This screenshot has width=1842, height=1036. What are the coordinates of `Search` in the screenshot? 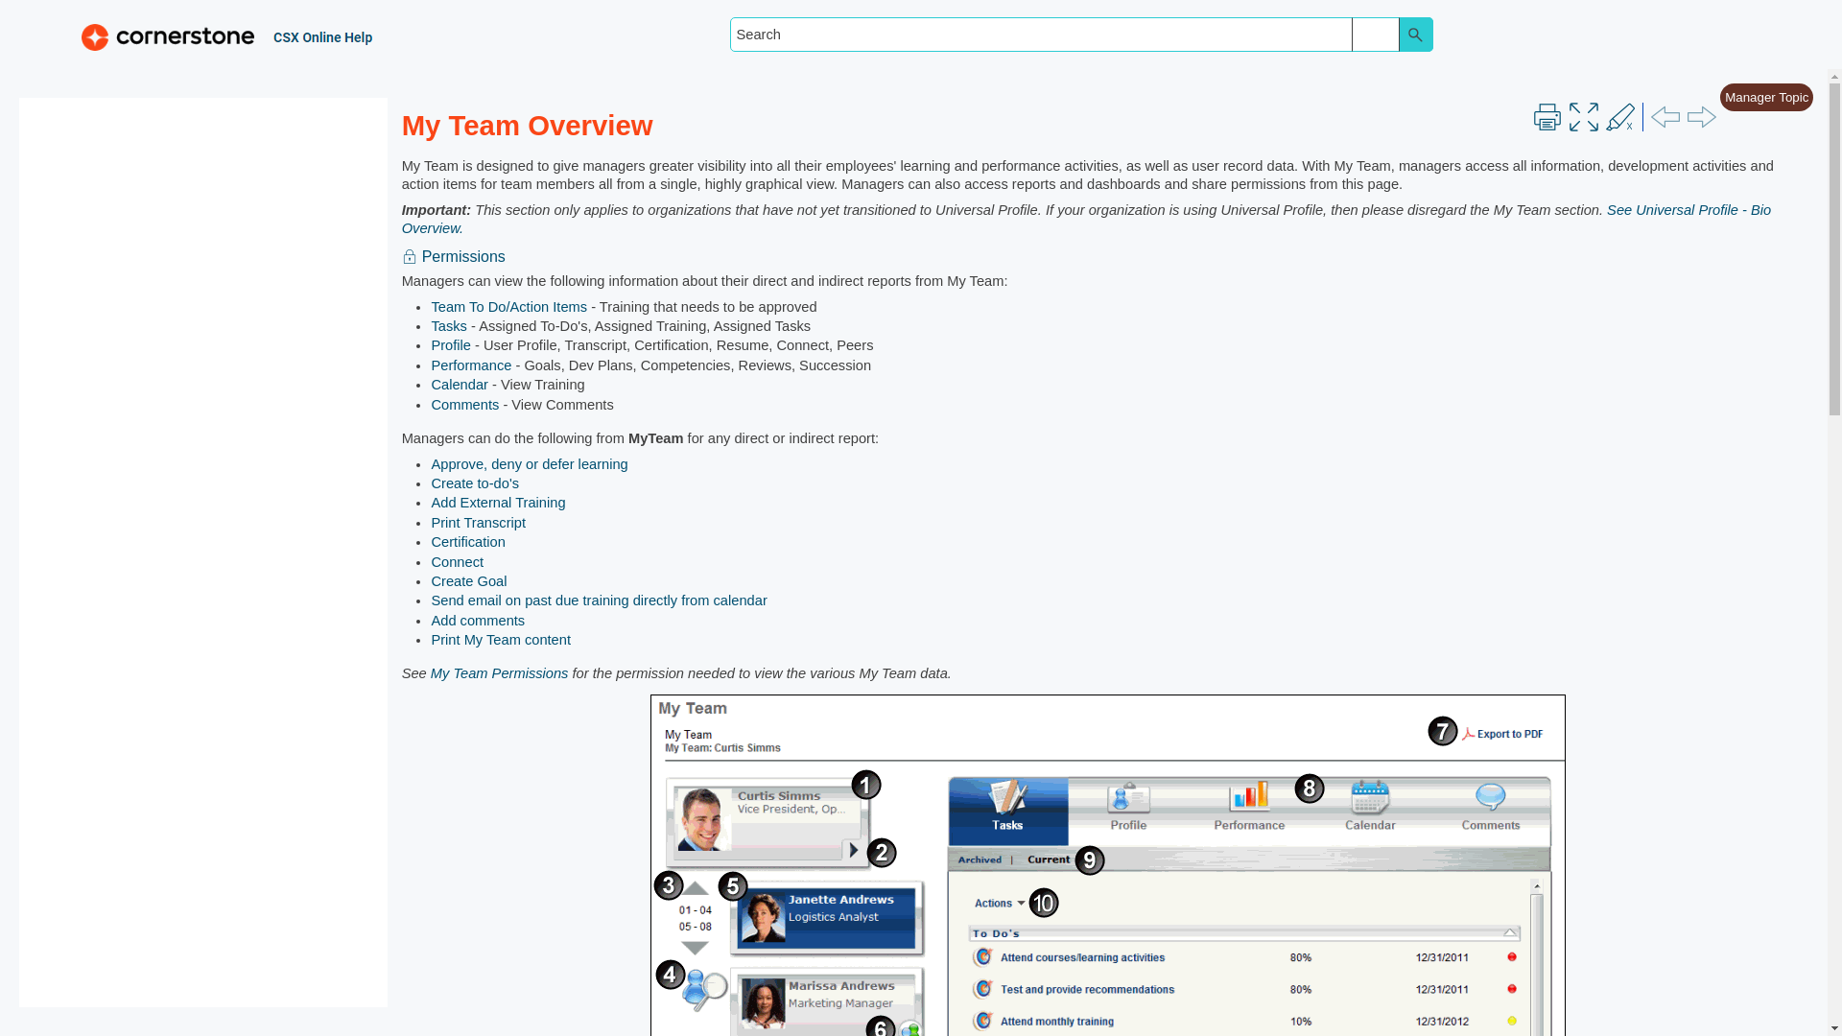 It's located at (1416, 35).